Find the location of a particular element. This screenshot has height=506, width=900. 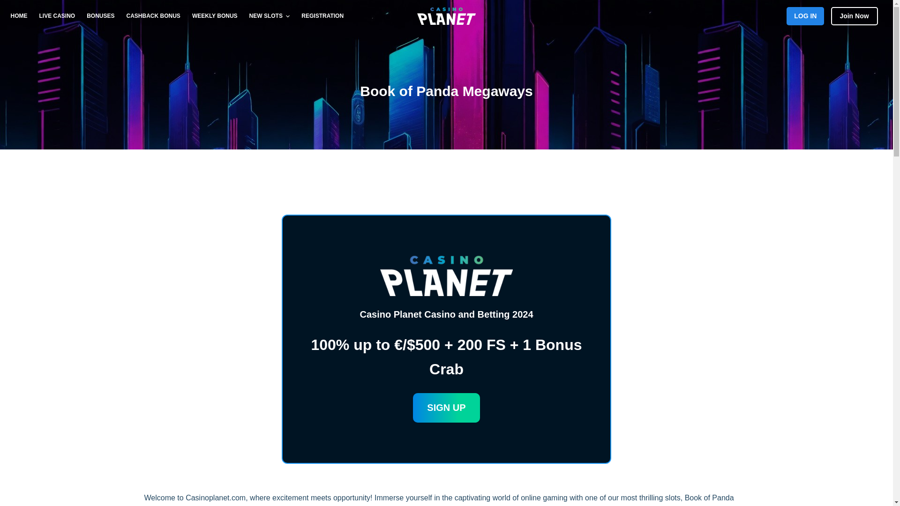

Join Now is located at coordinates (856, 15).